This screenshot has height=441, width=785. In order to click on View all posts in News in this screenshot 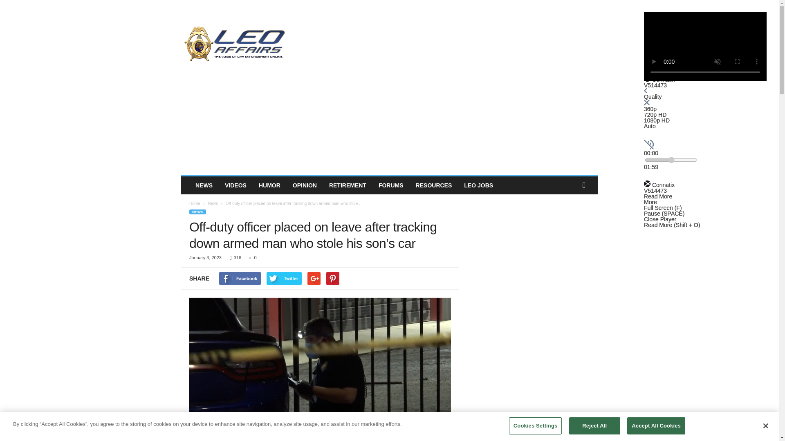, I will do `click(213, 203)`.